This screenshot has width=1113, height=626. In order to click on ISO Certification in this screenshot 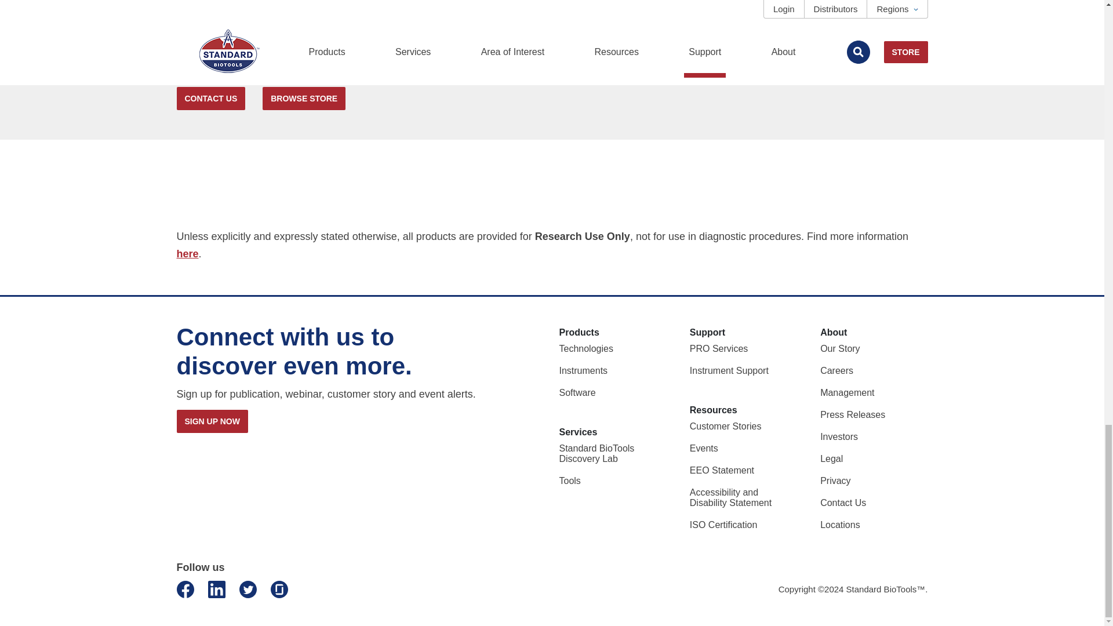, I will do `click(723, 525)`.